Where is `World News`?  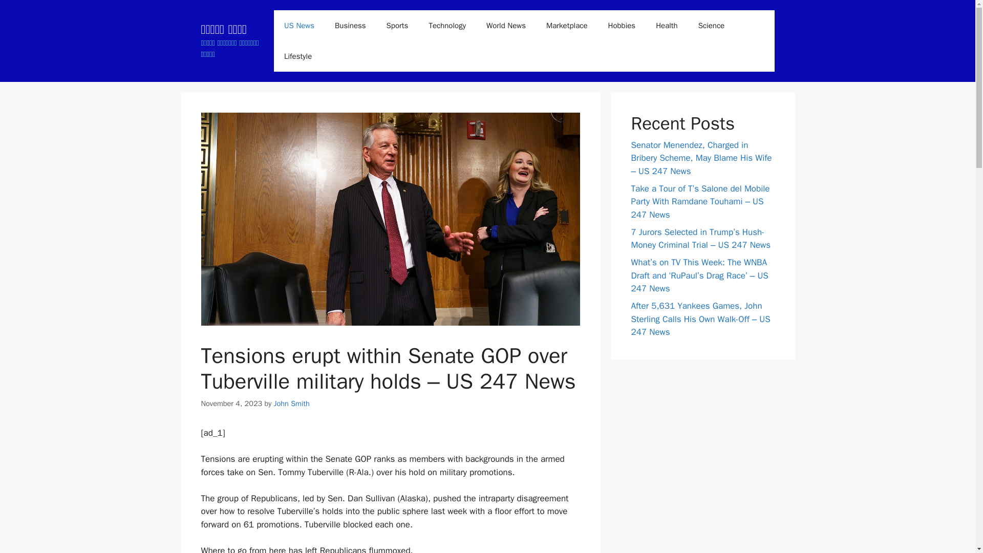
World News is located at coordinates (506, 26).